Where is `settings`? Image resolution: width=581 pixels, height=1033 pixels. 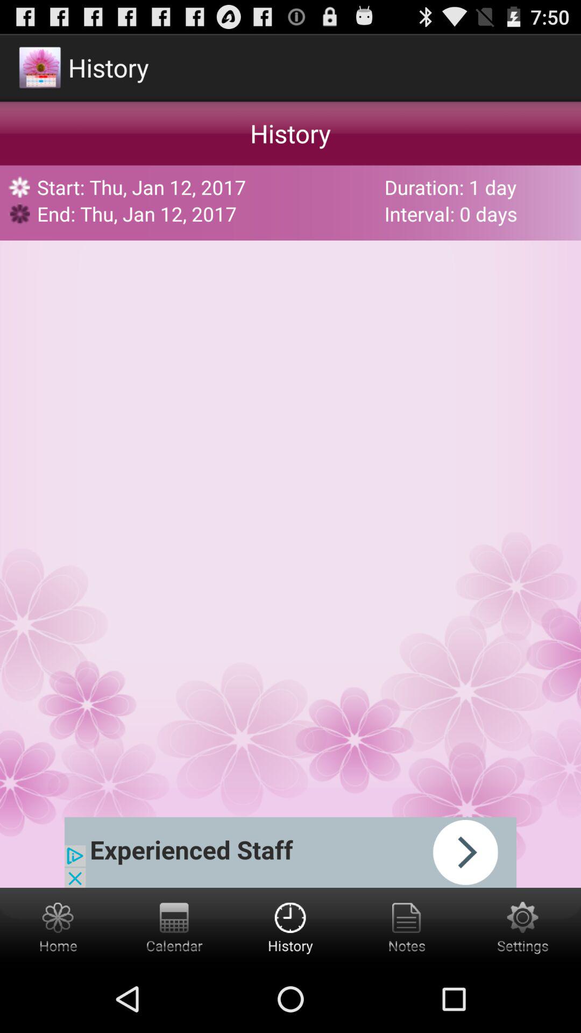 settings is located at coordinates (523, 926).